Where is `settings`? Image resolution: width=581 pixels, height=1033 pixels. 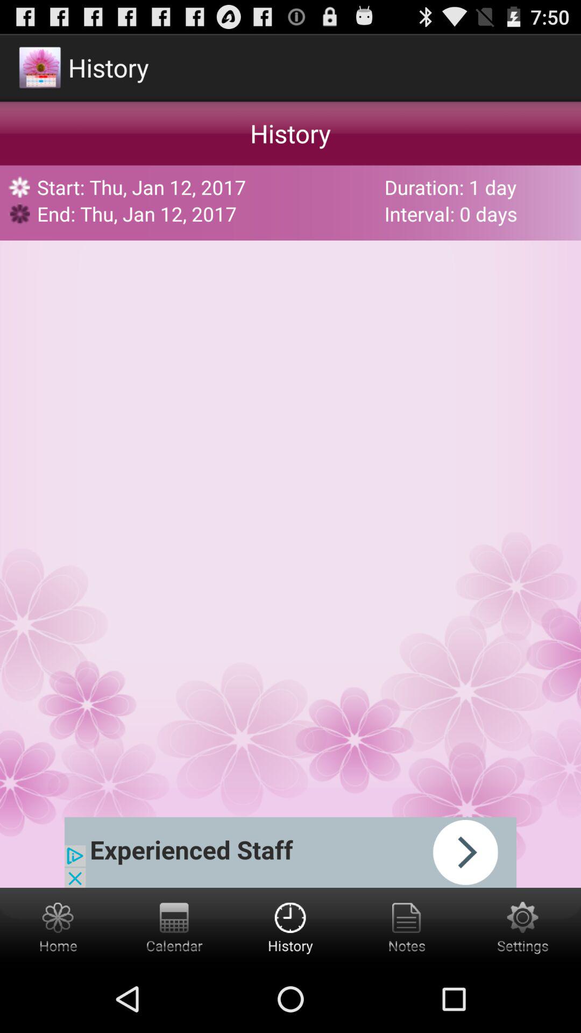 settings is located at coordinates (523, 926).